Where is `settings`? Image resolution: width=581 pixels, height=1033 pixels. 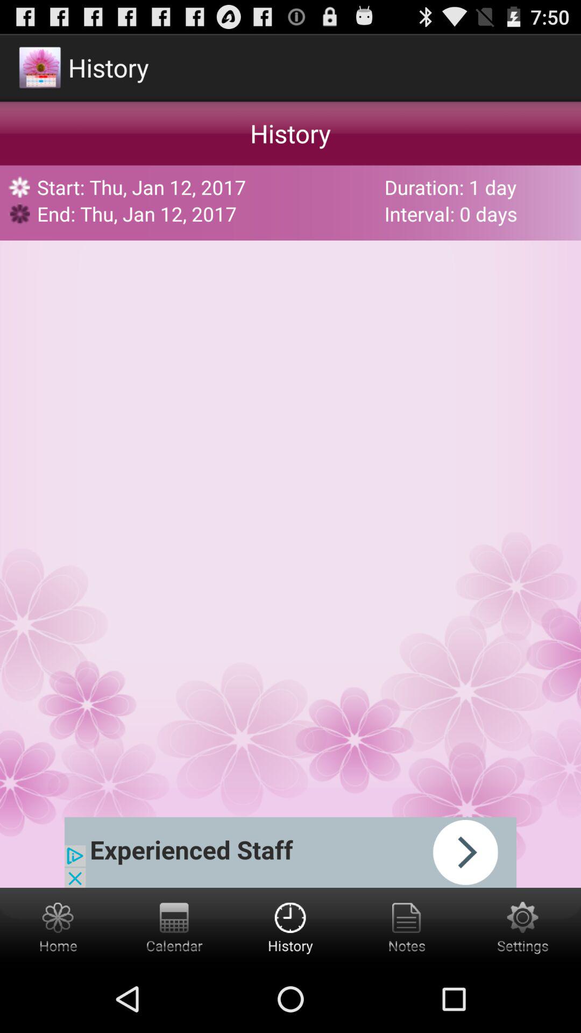 settings is located at coordinates (523, 926).